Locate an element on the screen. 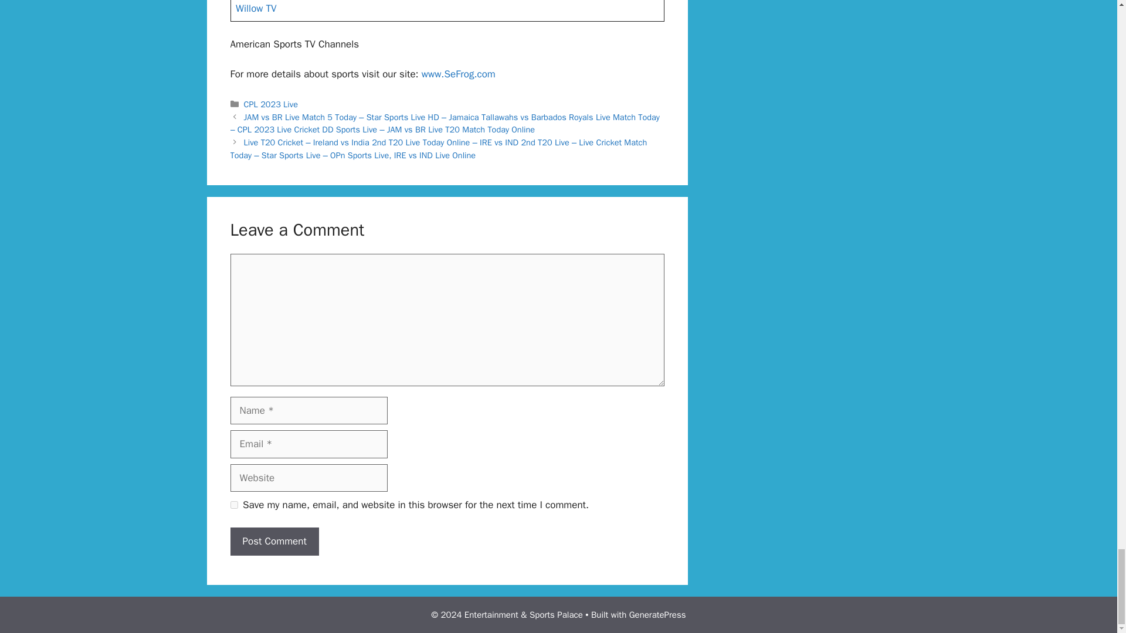  yes is located at coordinates (233, 505).